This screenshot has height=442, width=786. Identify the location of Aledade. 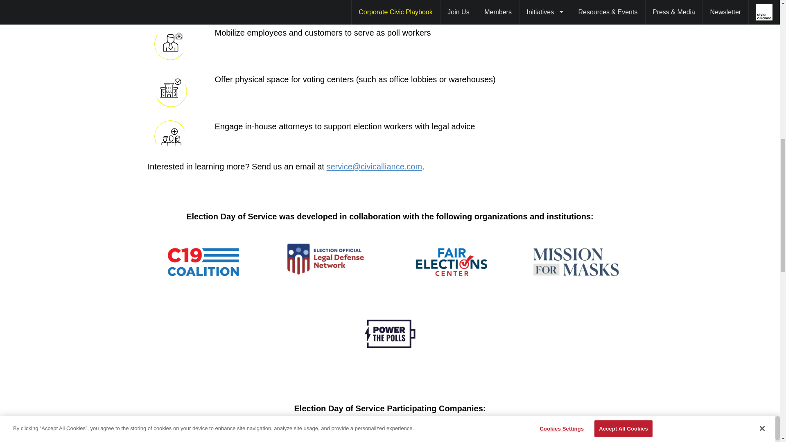
(252, 432).